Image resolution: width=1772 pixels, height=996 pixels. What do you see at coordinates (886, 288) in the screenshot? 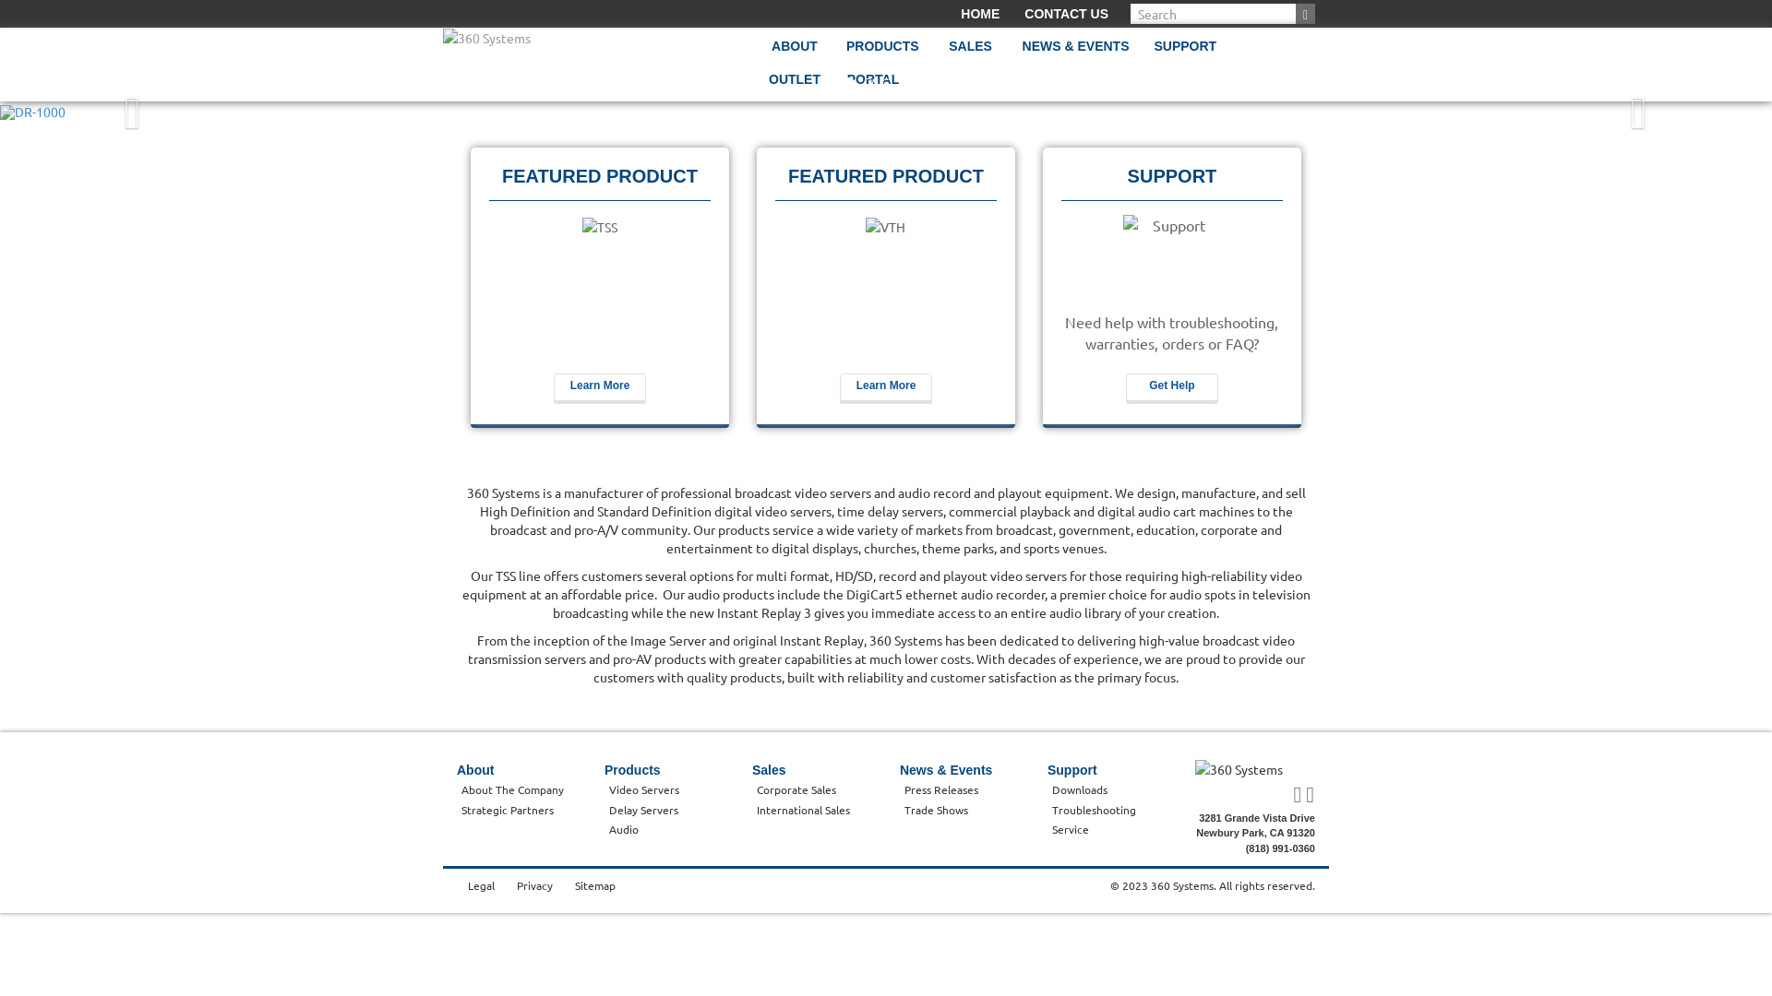
I see `FEATURED PRODUCT
Learn More
 ` at bounding box center [886, 288].